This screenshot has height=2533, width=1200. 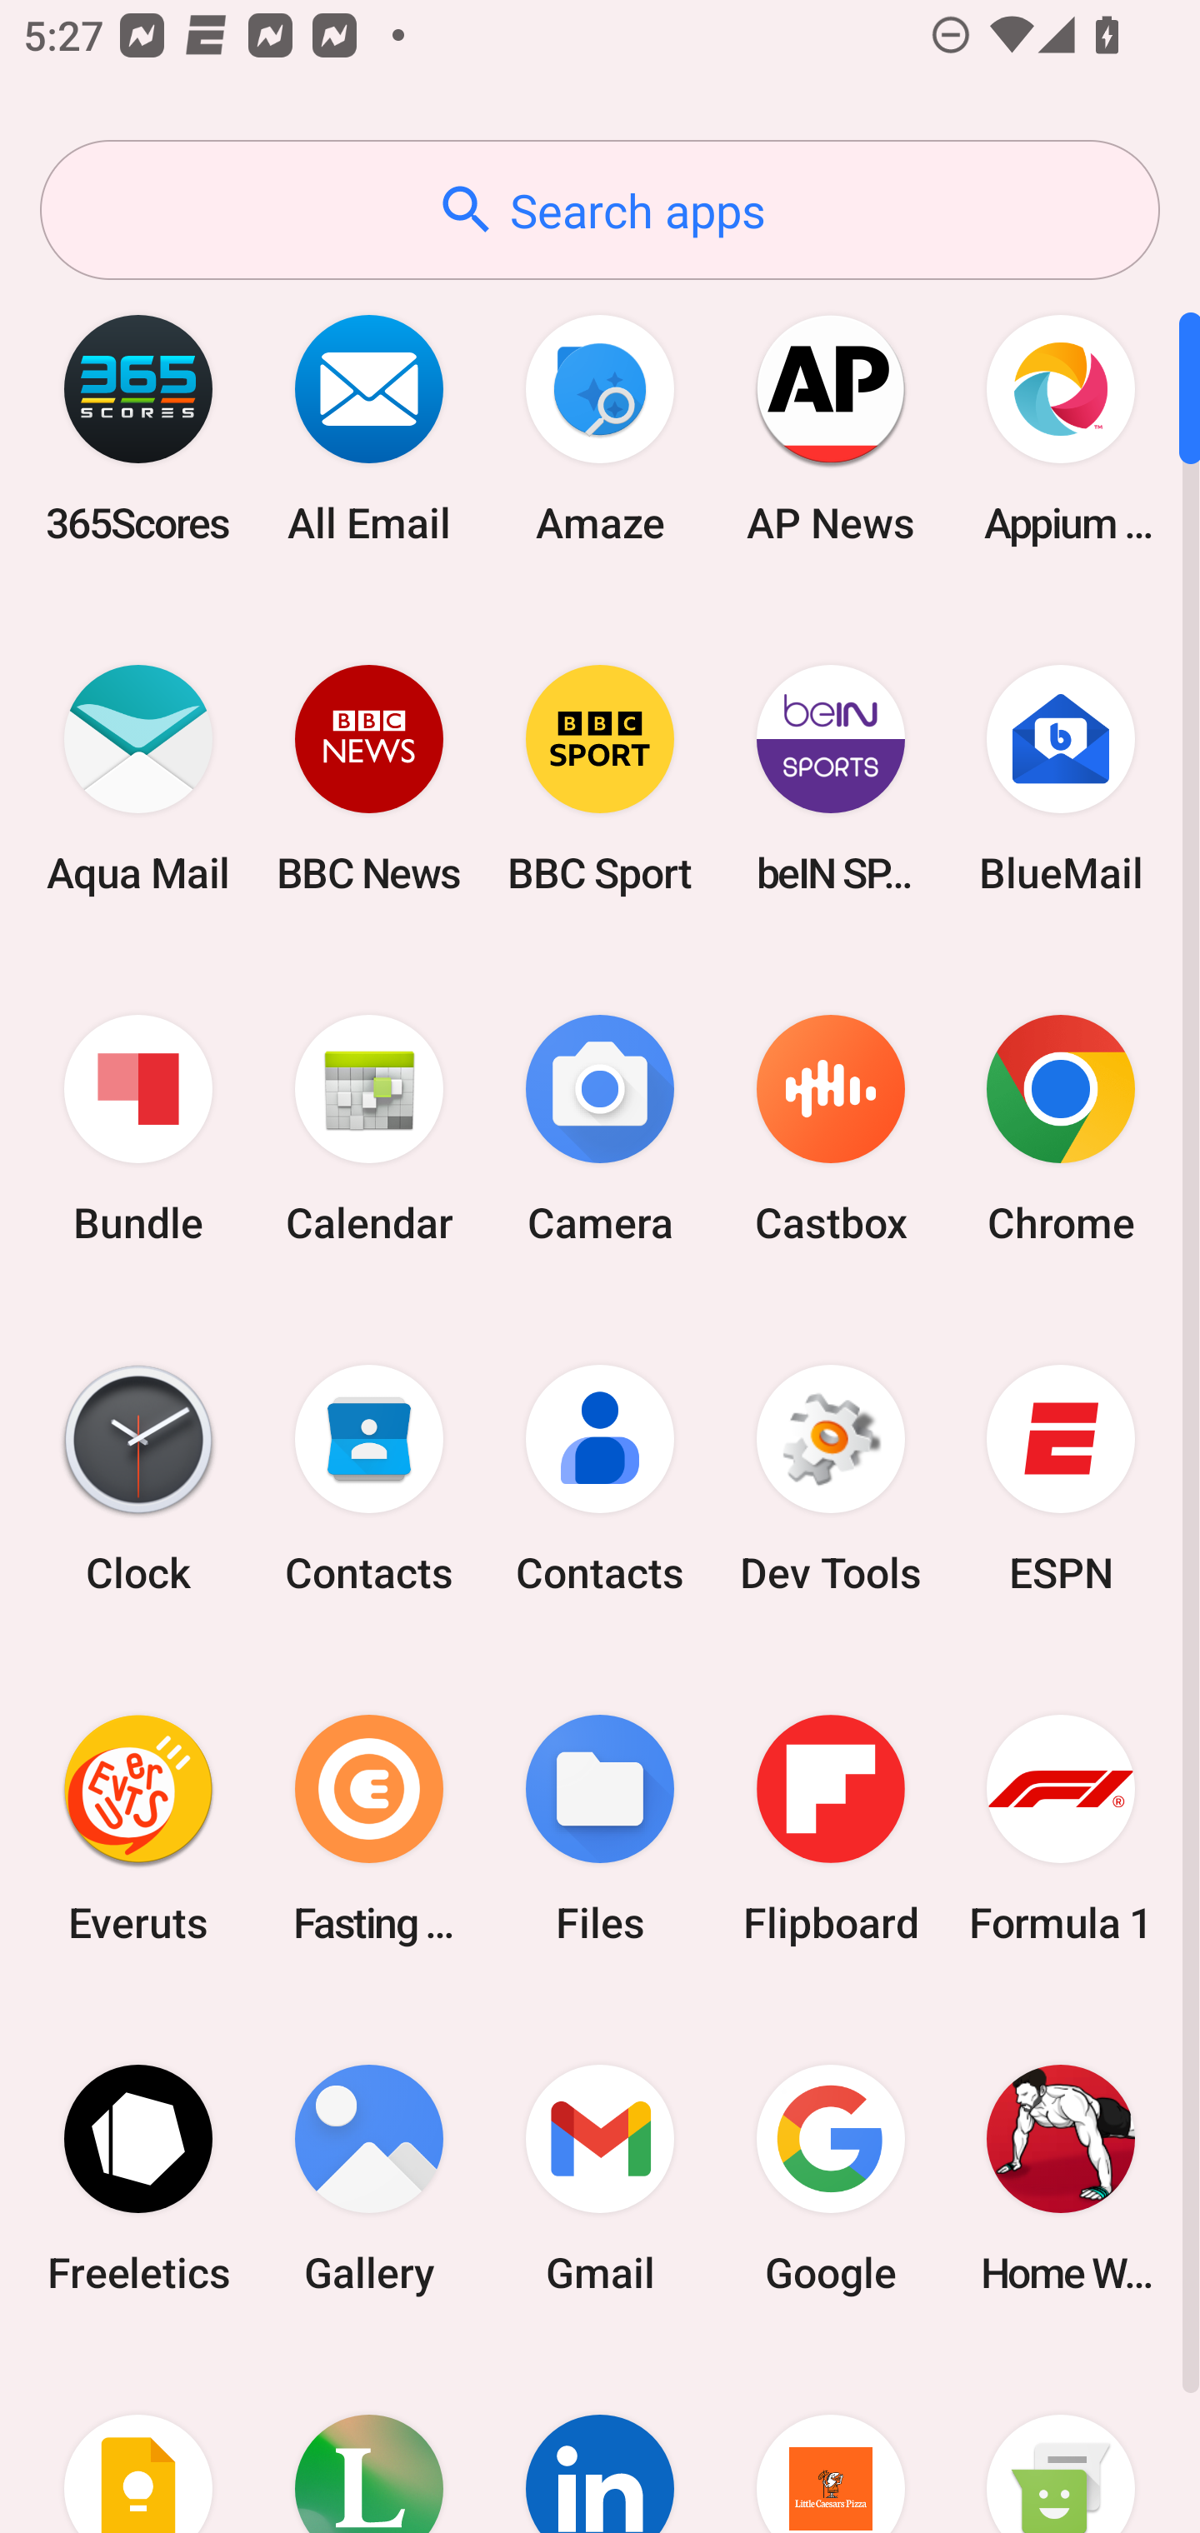 I want to click on Fasting Coach, so click(x=369, y=1828).